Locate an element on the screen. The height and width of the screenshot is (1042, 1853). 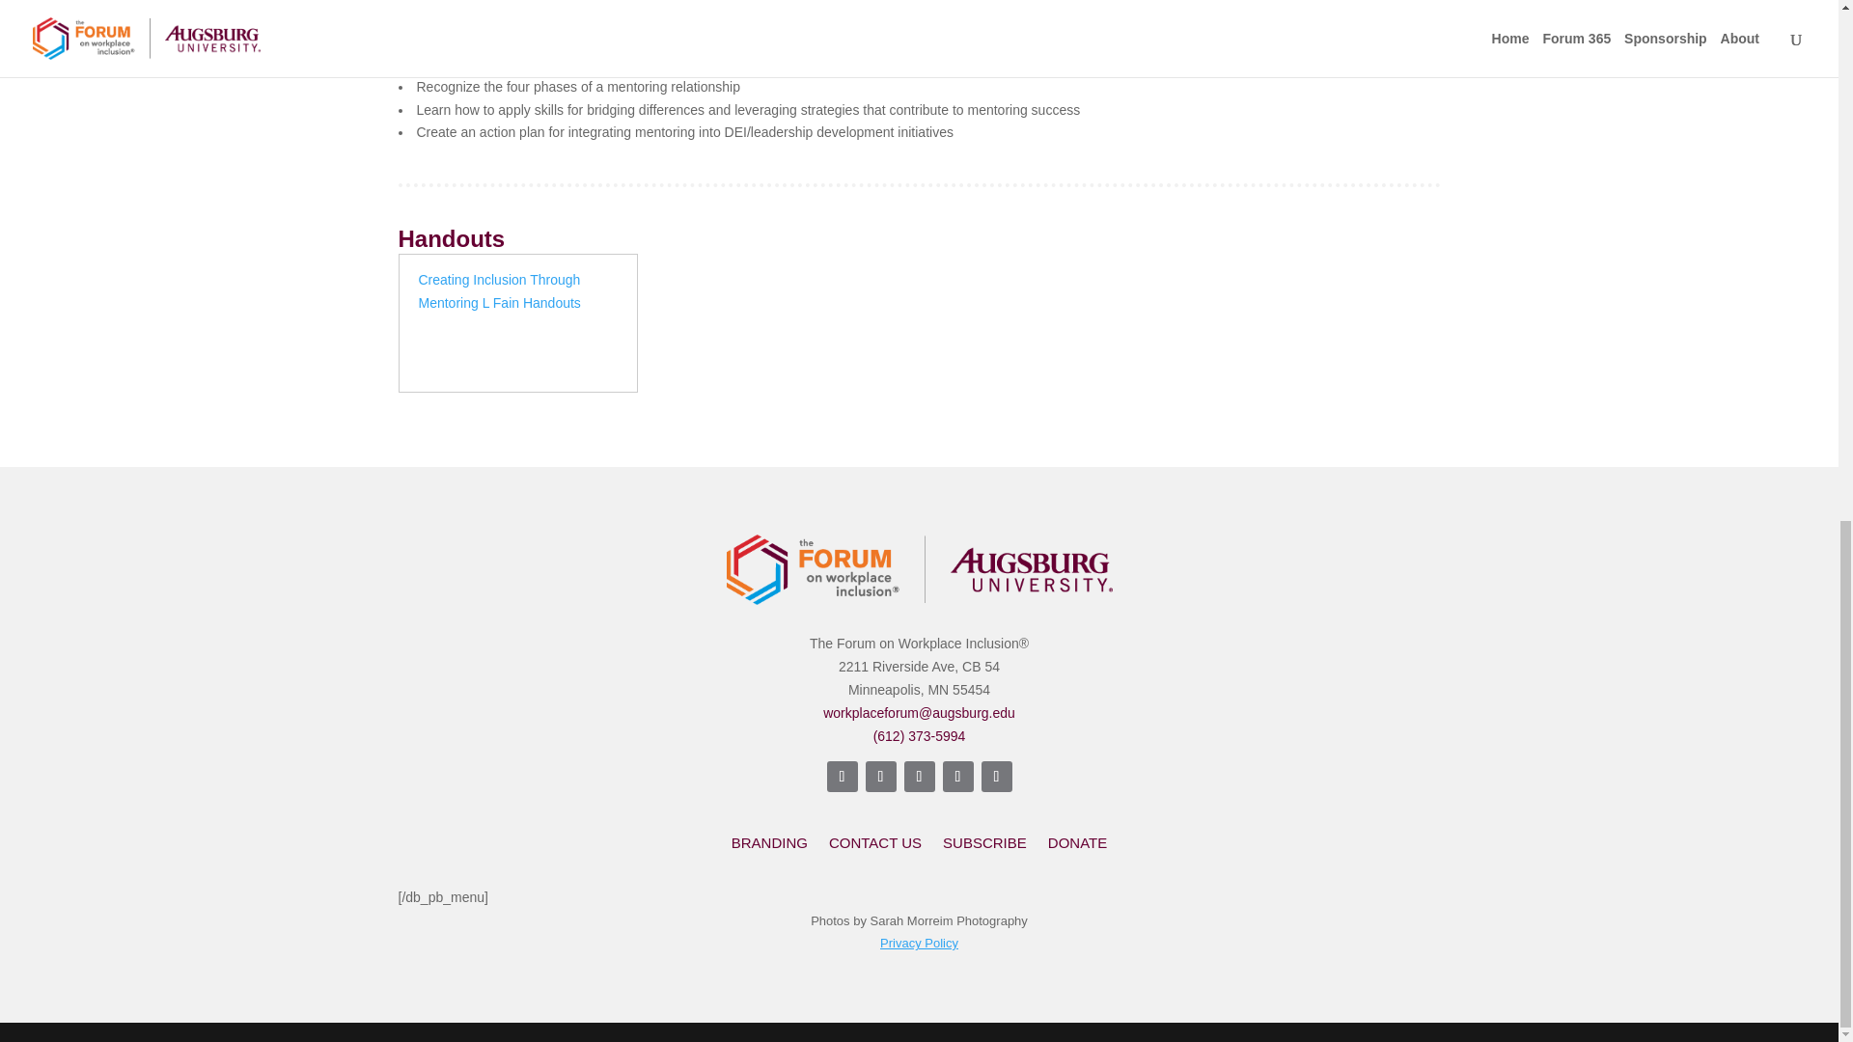
Follow on Instagram is located at coordinates (880, 776).